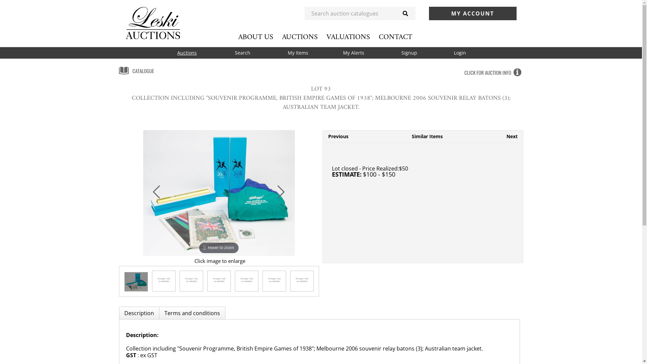  I want to click on Previous, so click(338, 136).